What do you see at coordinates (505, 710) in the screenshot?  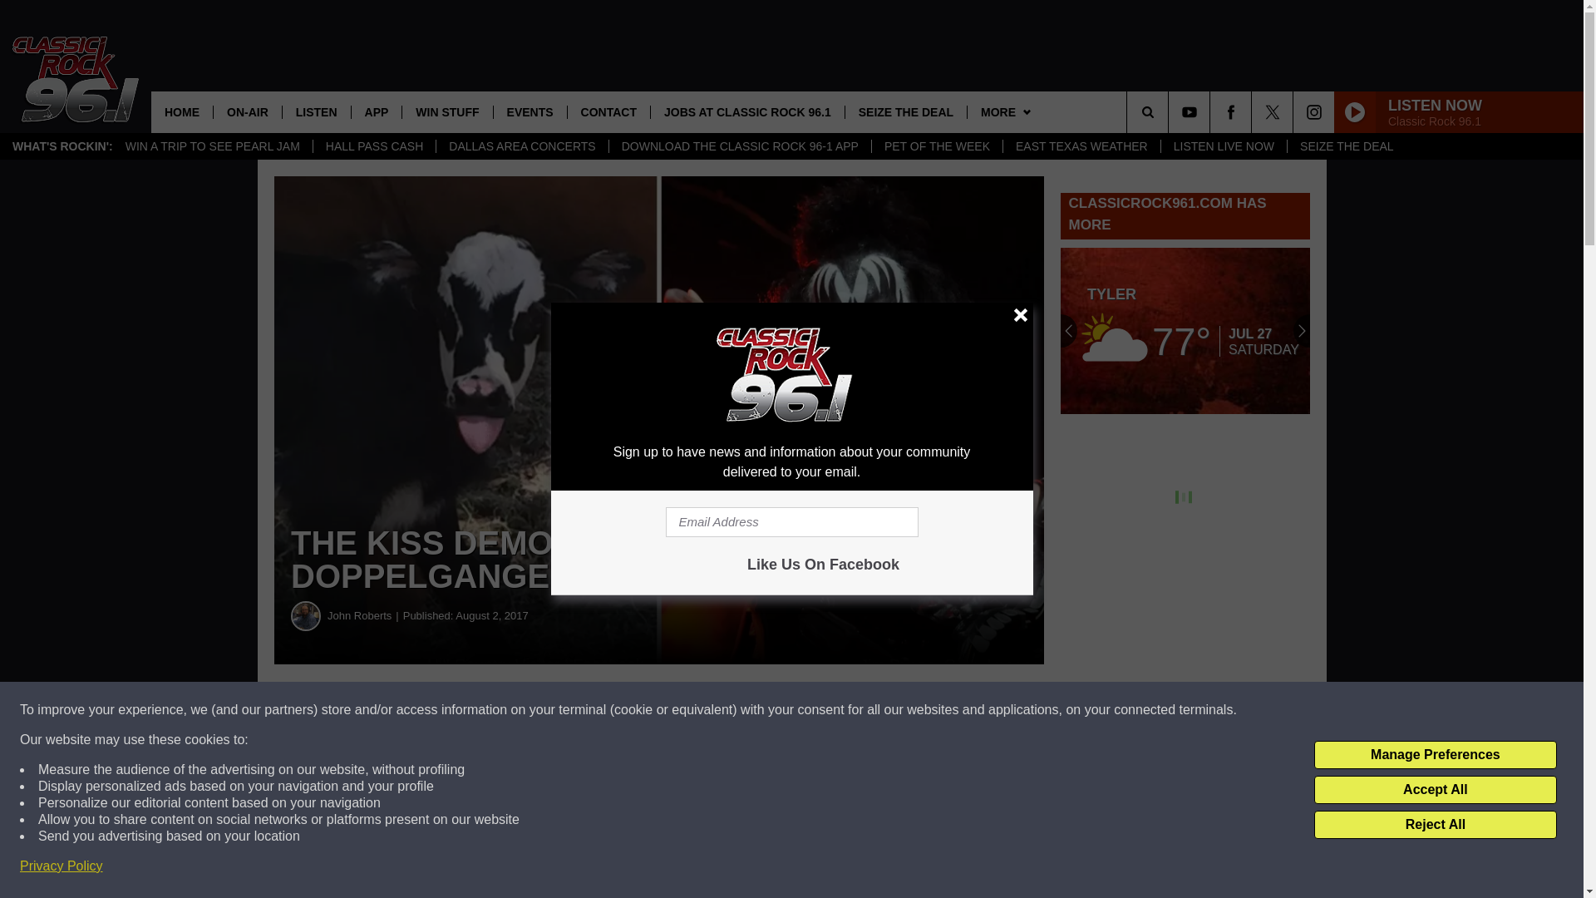 I see `Share on Facebook` at bounding box center [505, 710].